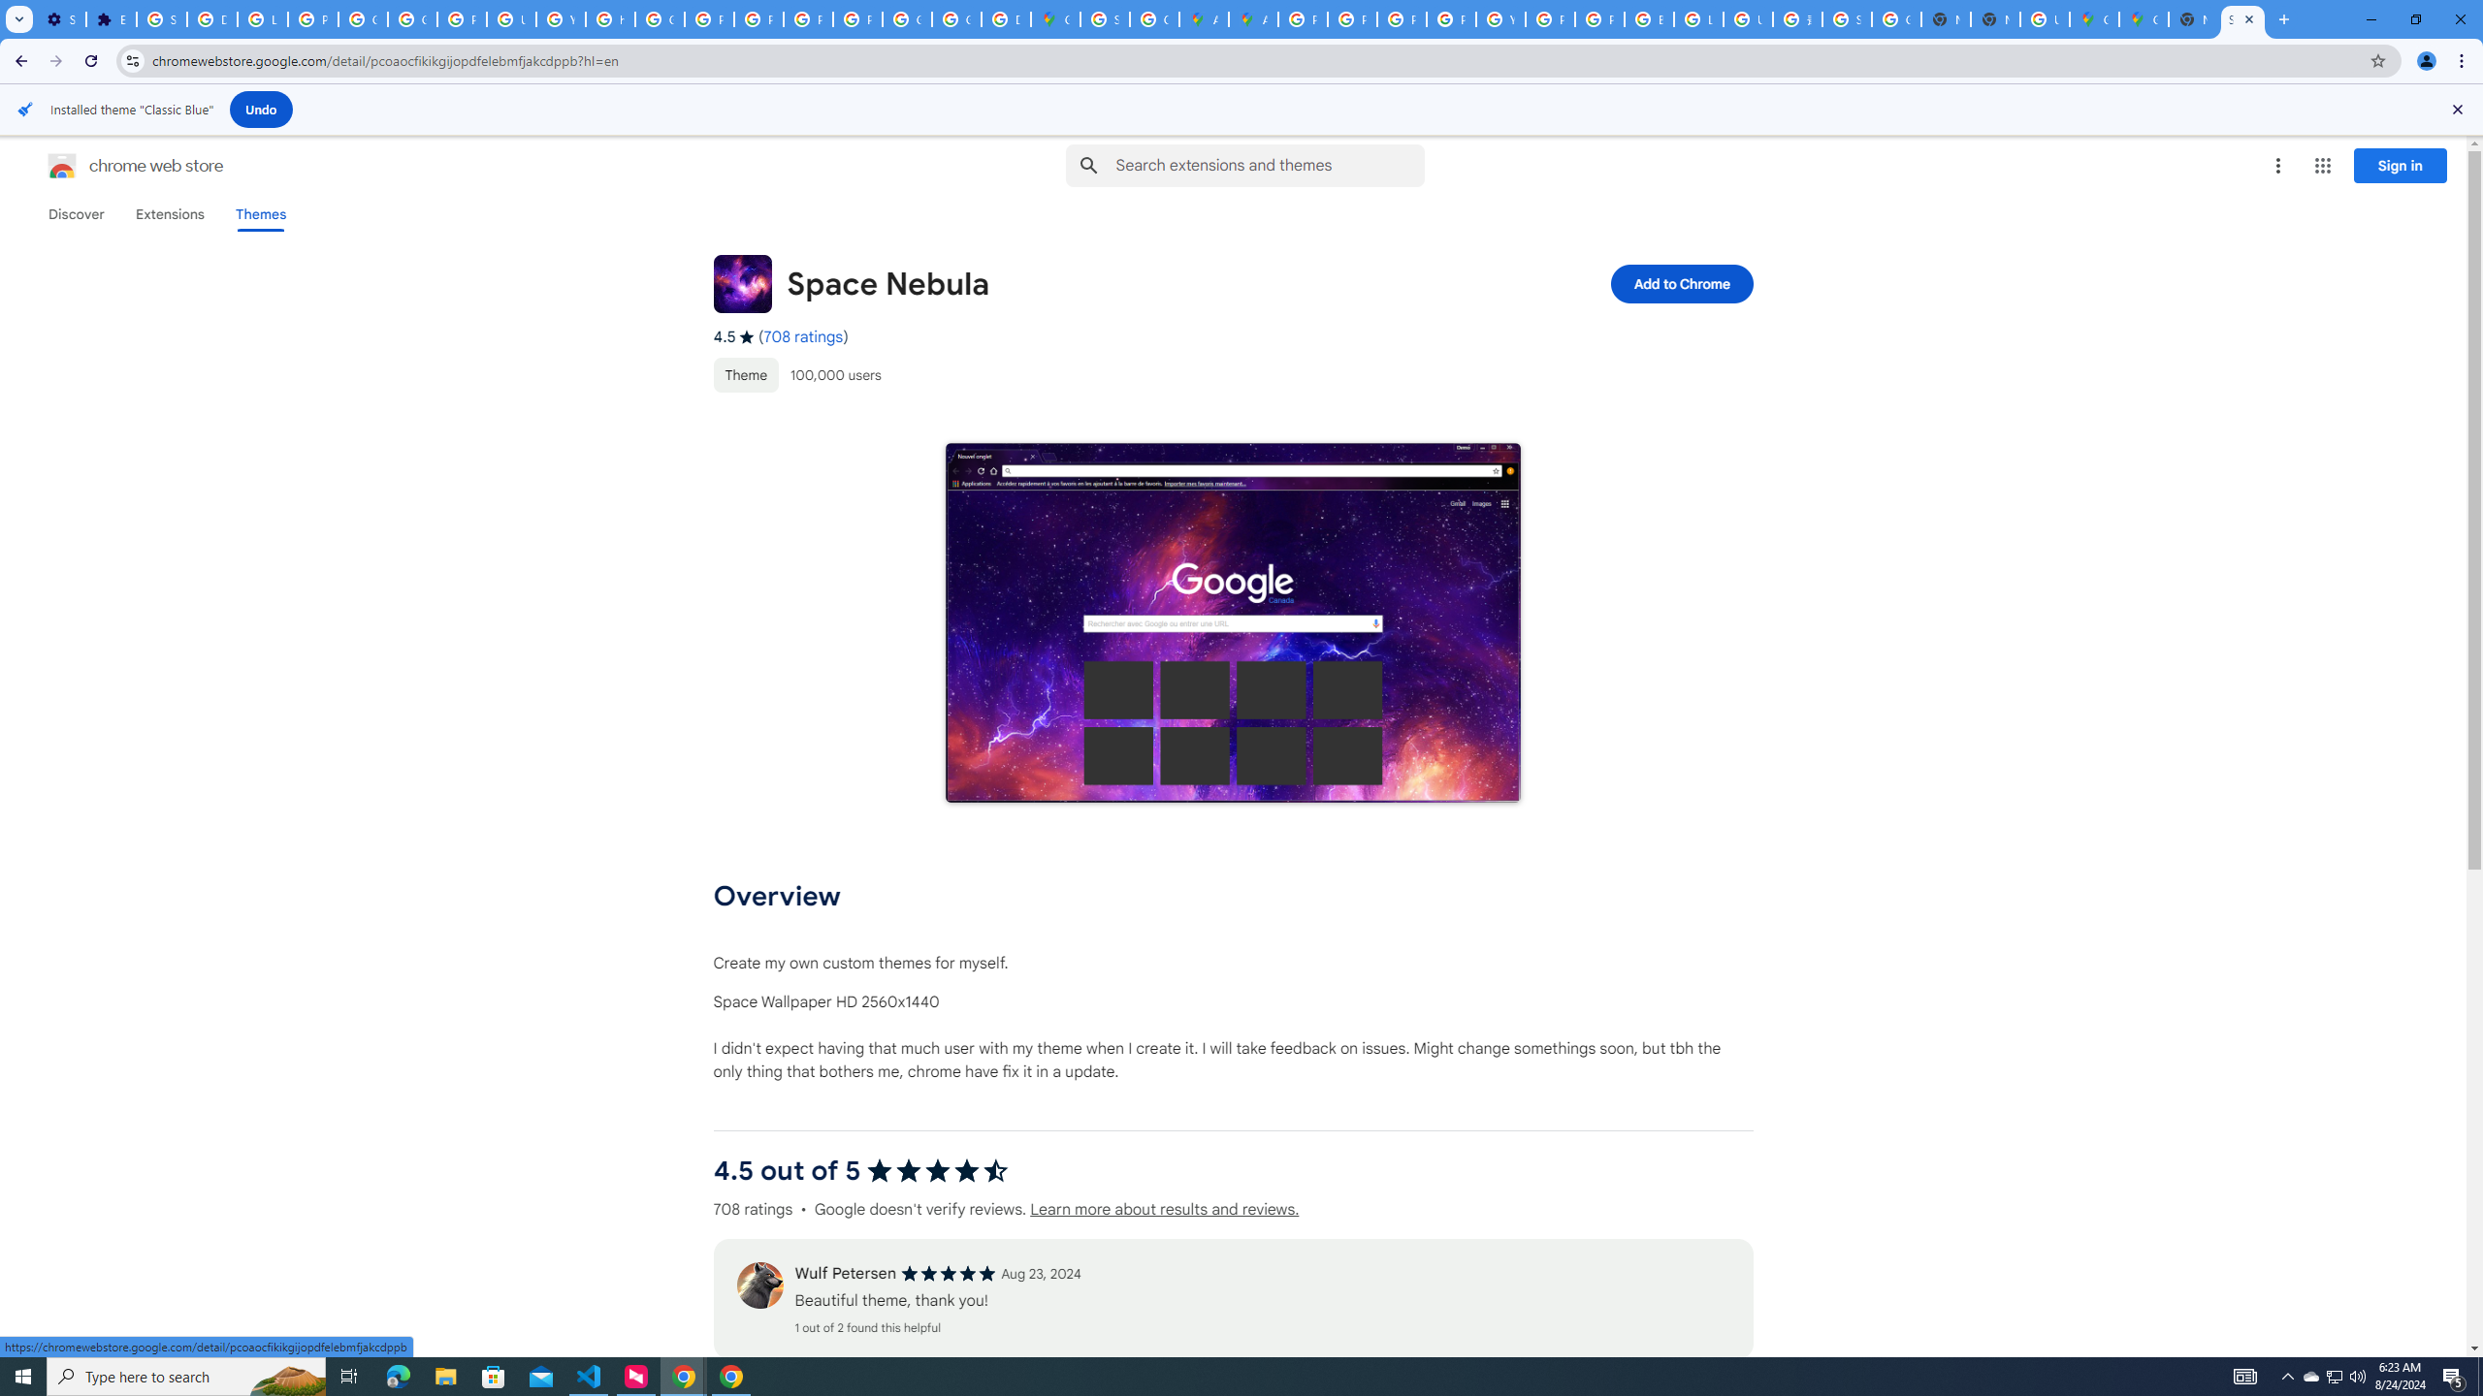 The height and width of the screenshot is (1396, 2483). I want to click on 4.5 out of 5 stars, so click(937, 1171).